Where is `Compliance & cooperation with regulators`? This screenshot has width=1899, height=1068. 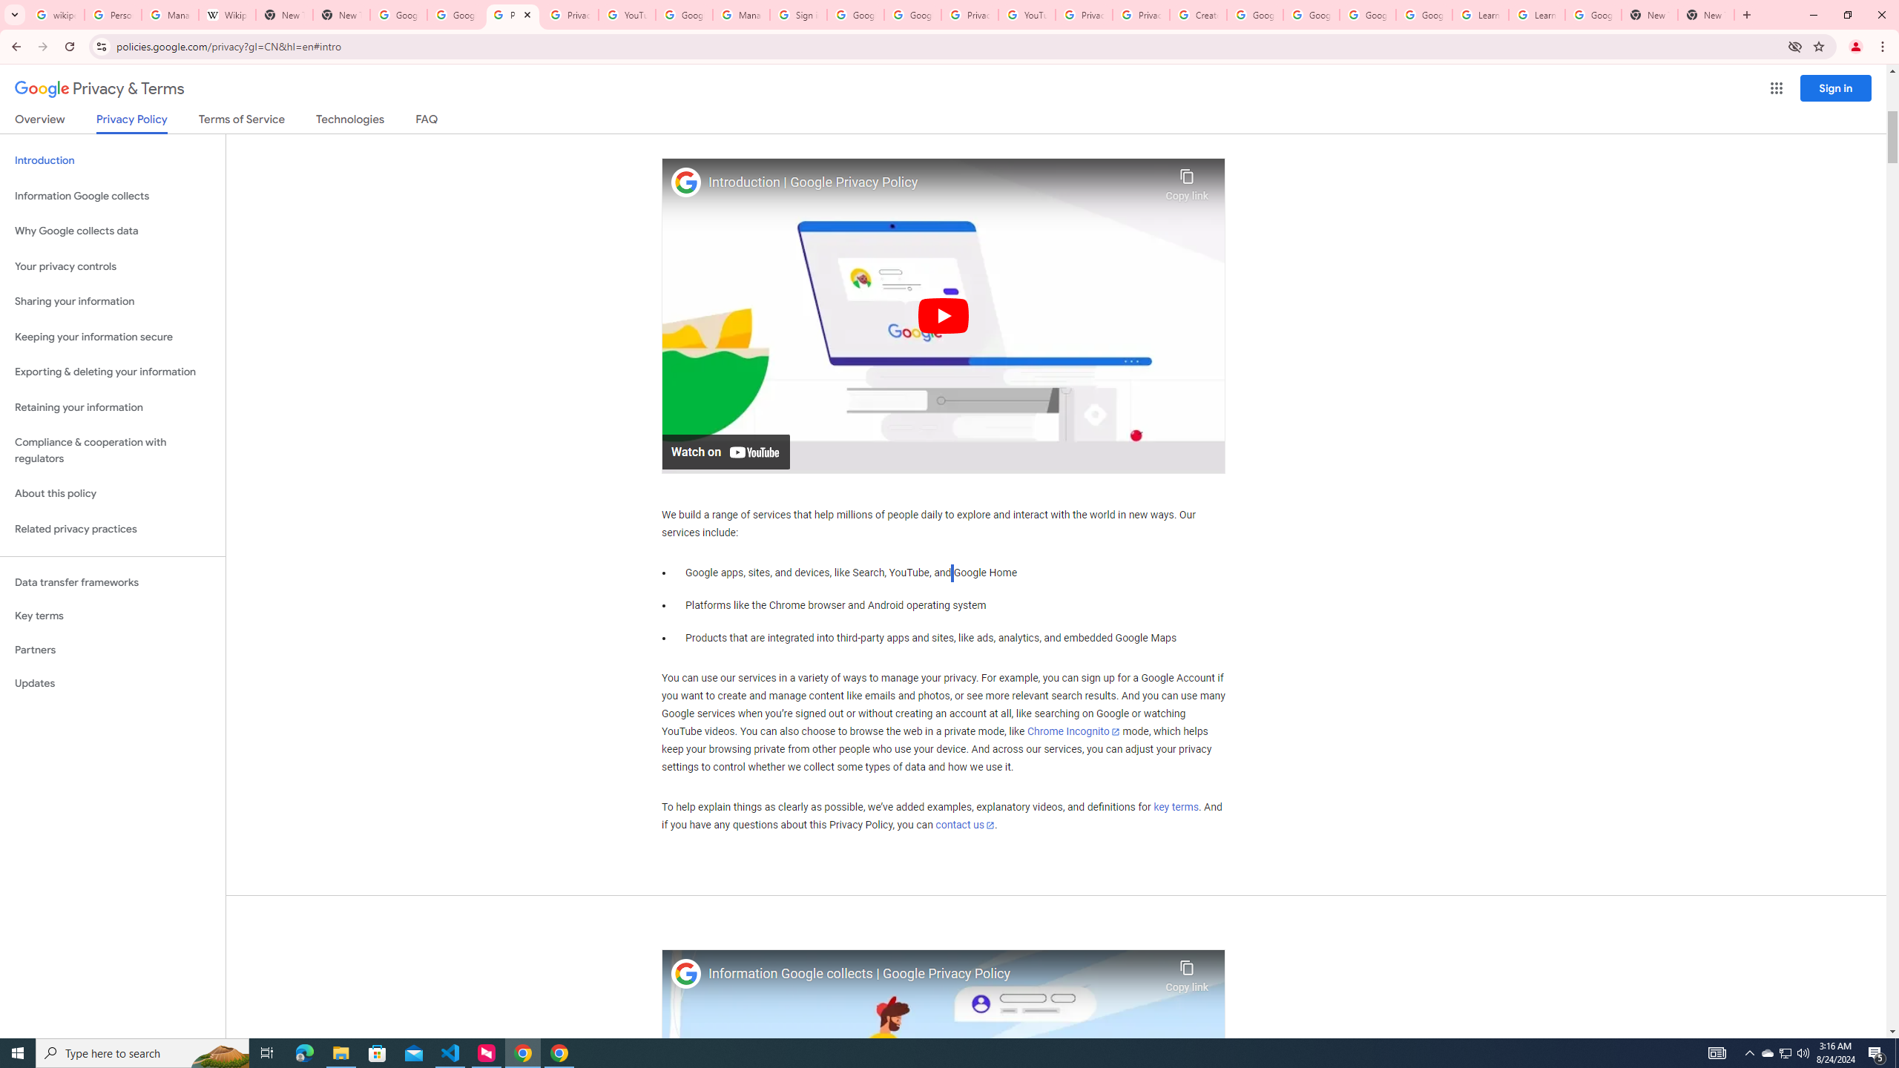 Compliance & cooperation with regulators is located at coordinates (113, 451).